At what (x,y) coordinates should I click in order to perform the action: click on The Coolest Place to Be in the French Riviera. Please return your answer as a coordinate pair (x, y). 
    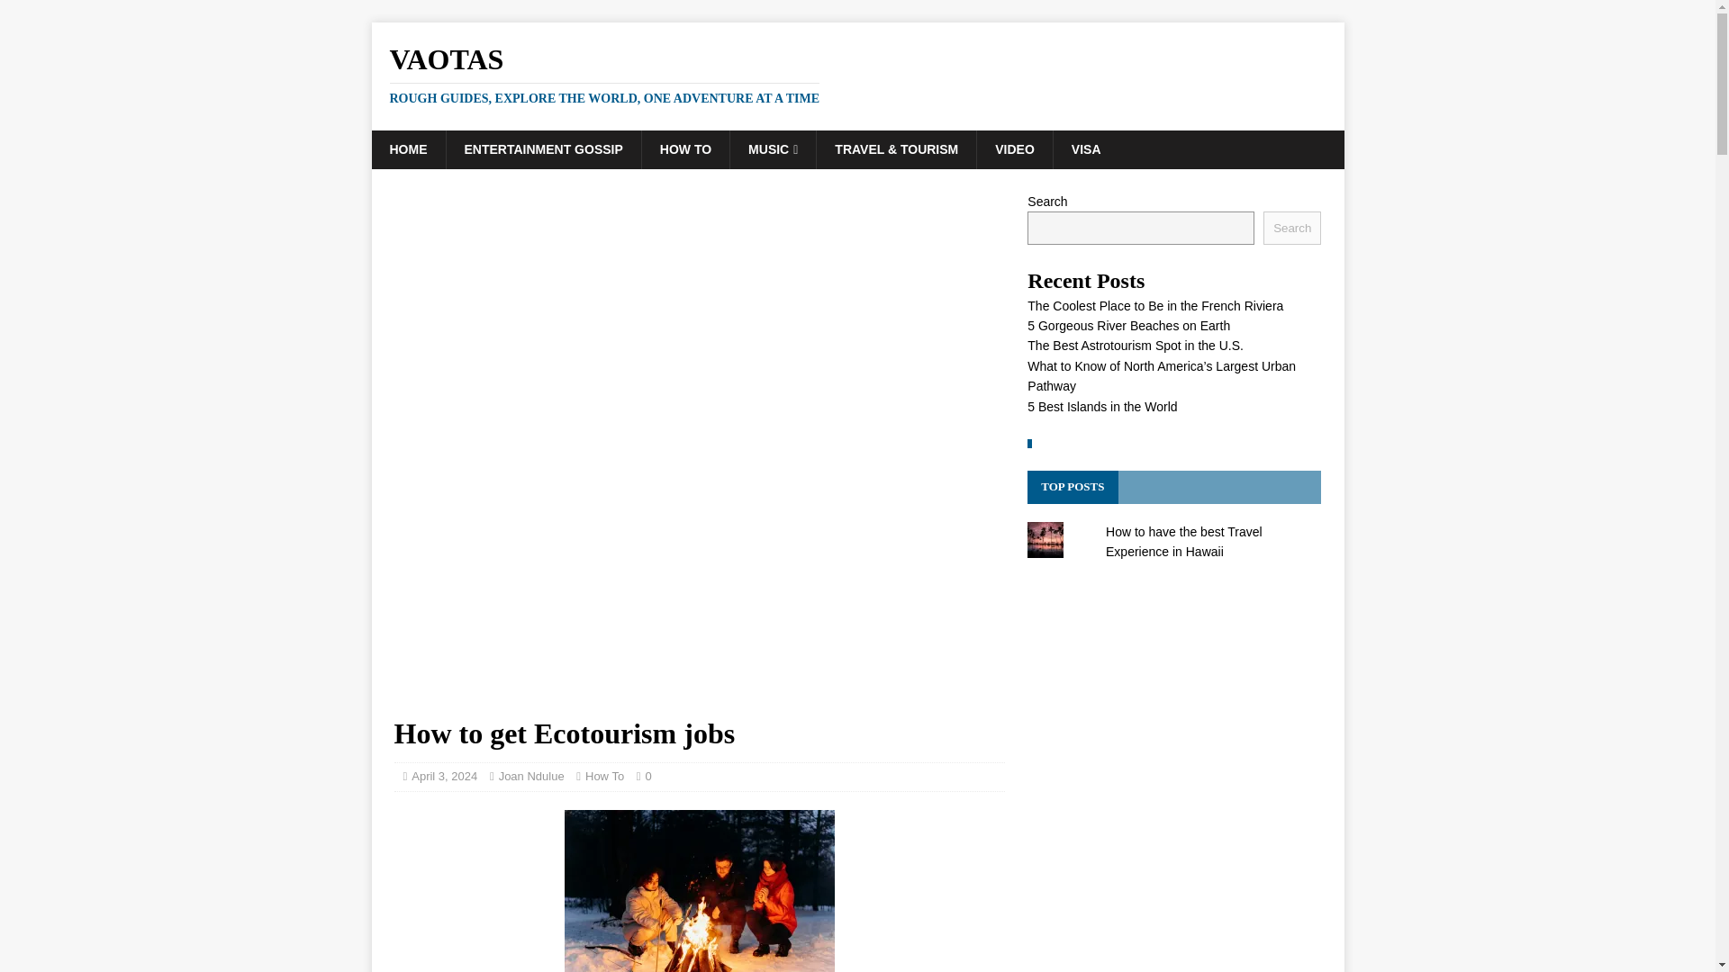
    Looking at the image, I should click on (1154, 305).